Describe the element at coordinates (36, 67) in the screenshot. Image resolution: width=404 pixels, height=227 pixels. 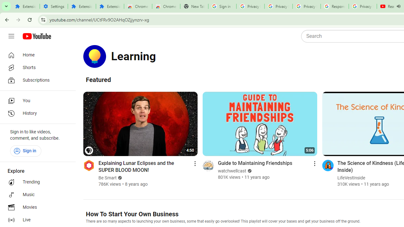
I see `Shorts` at that location.